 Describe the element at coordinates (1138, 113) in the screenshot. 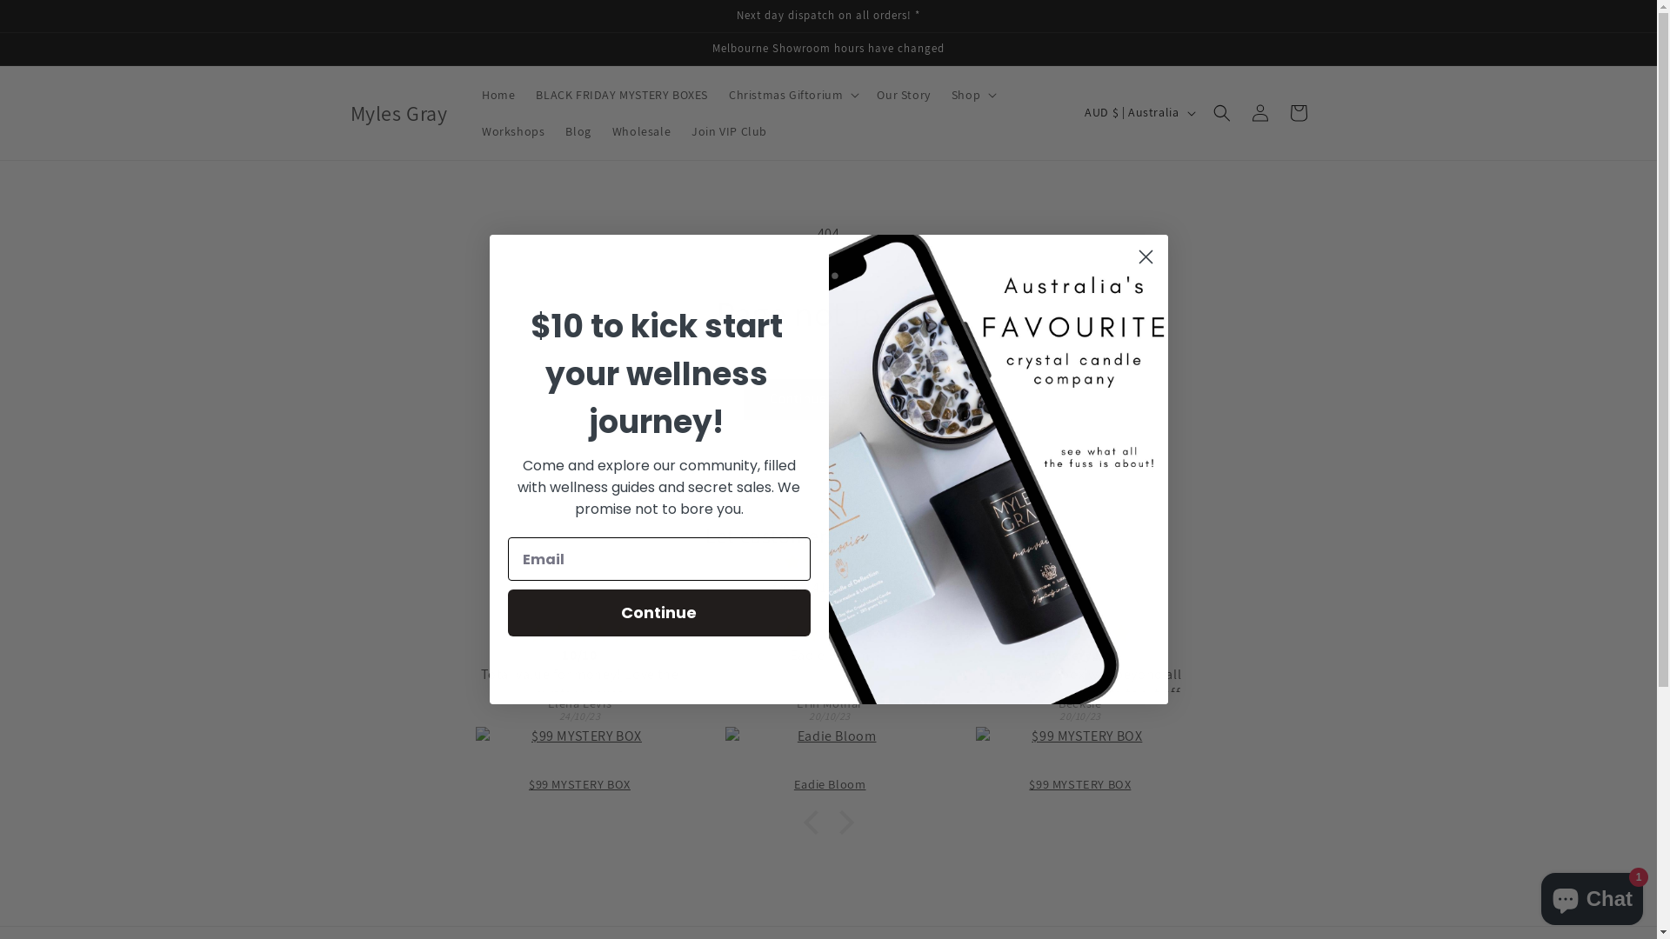

I see `AUD $ | Australia` at that location.